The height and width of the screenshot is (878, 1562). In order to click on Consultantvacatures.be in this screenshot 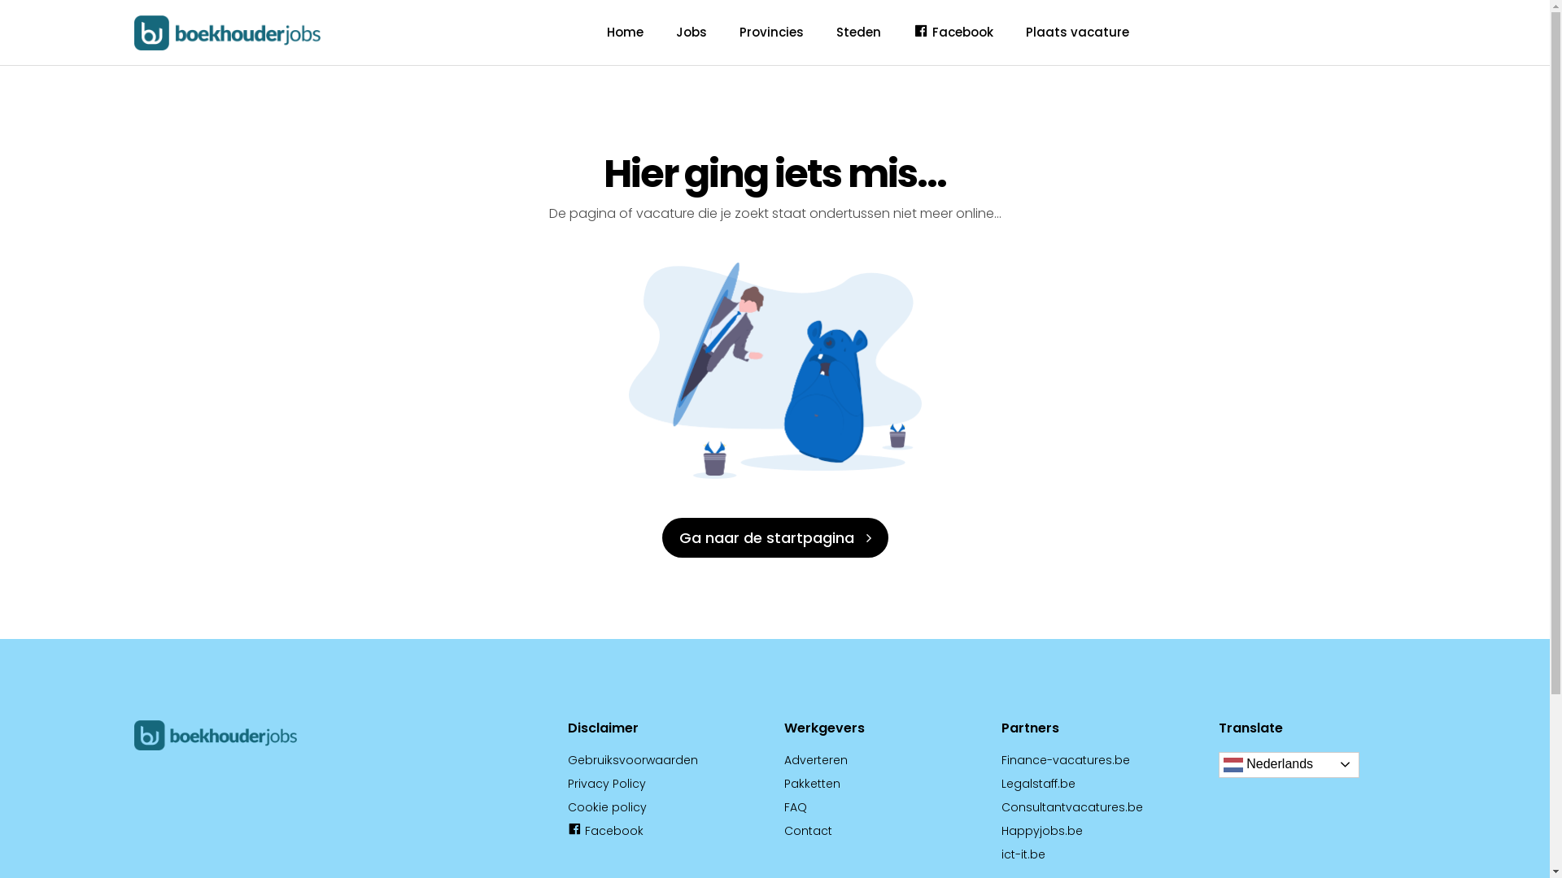, I will do `click(1072, 807)`.